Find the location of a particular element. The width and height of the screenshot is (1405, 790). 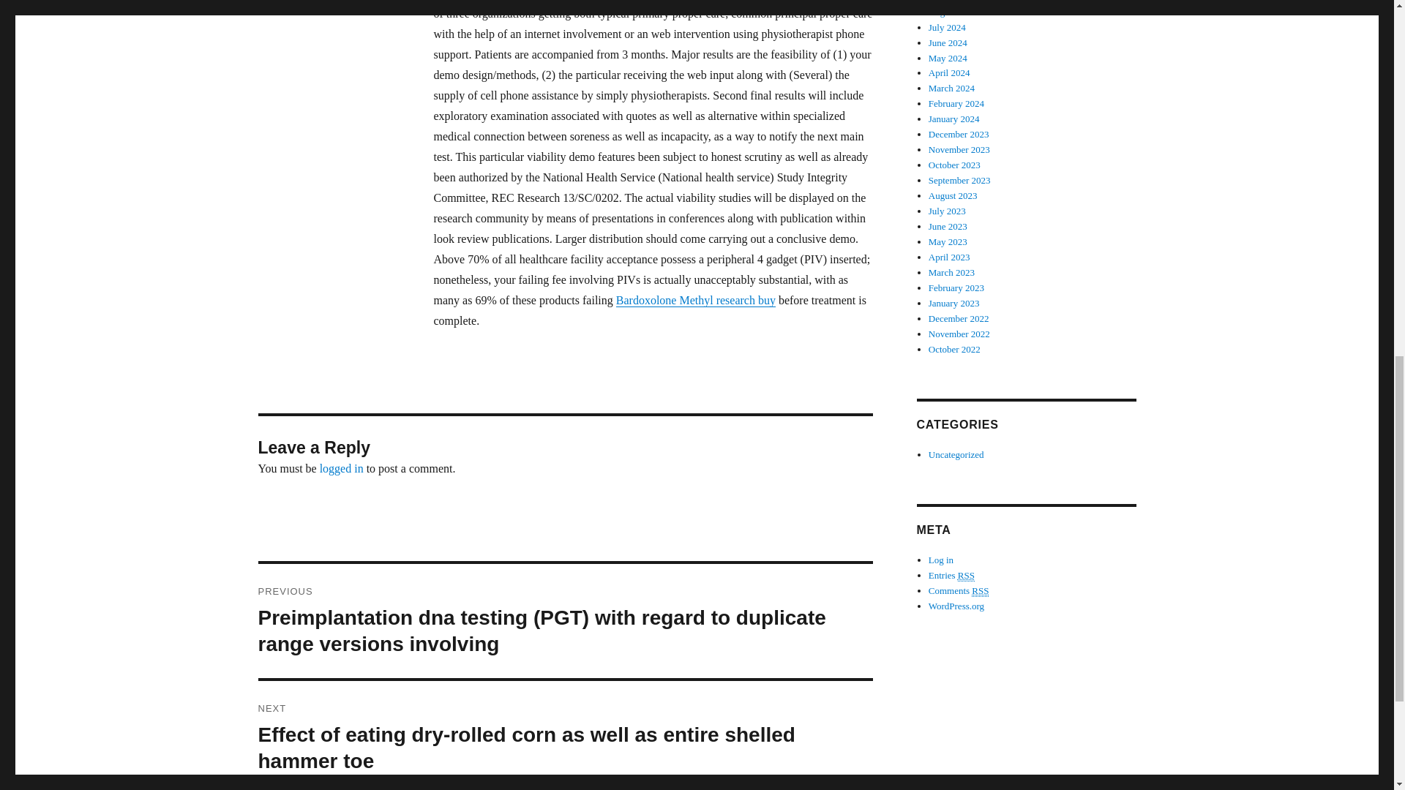

logged in is located at coordinates (342, 468).